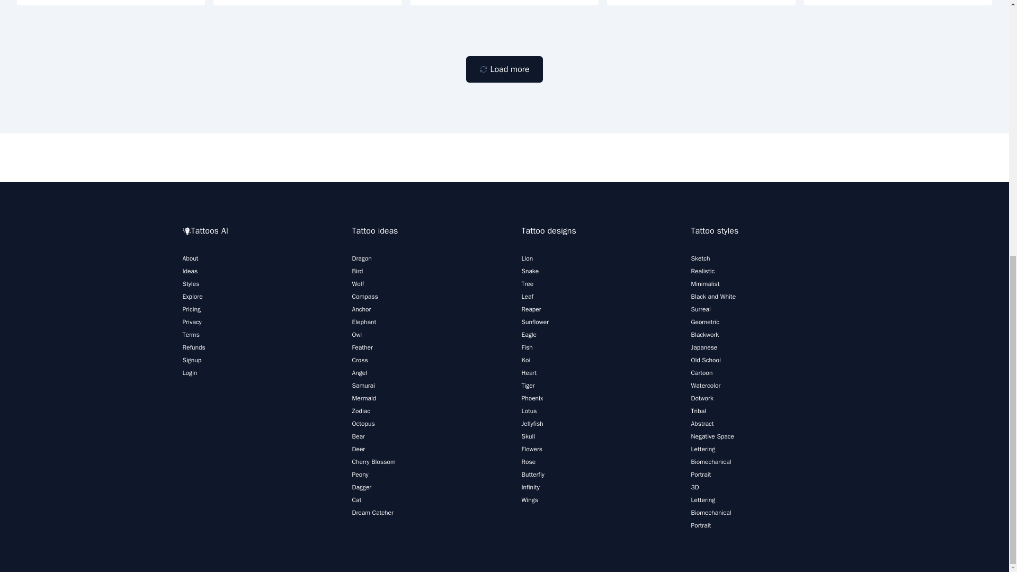 This screenshot has height=572, width=1017. Describe the element at coordinates (364, 297) in the screenshot. I see `Compass` at that location.